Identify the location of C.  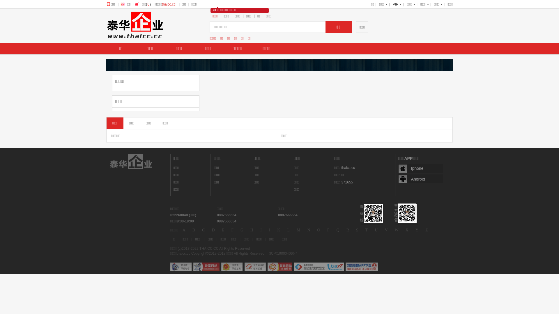
(203, 230).